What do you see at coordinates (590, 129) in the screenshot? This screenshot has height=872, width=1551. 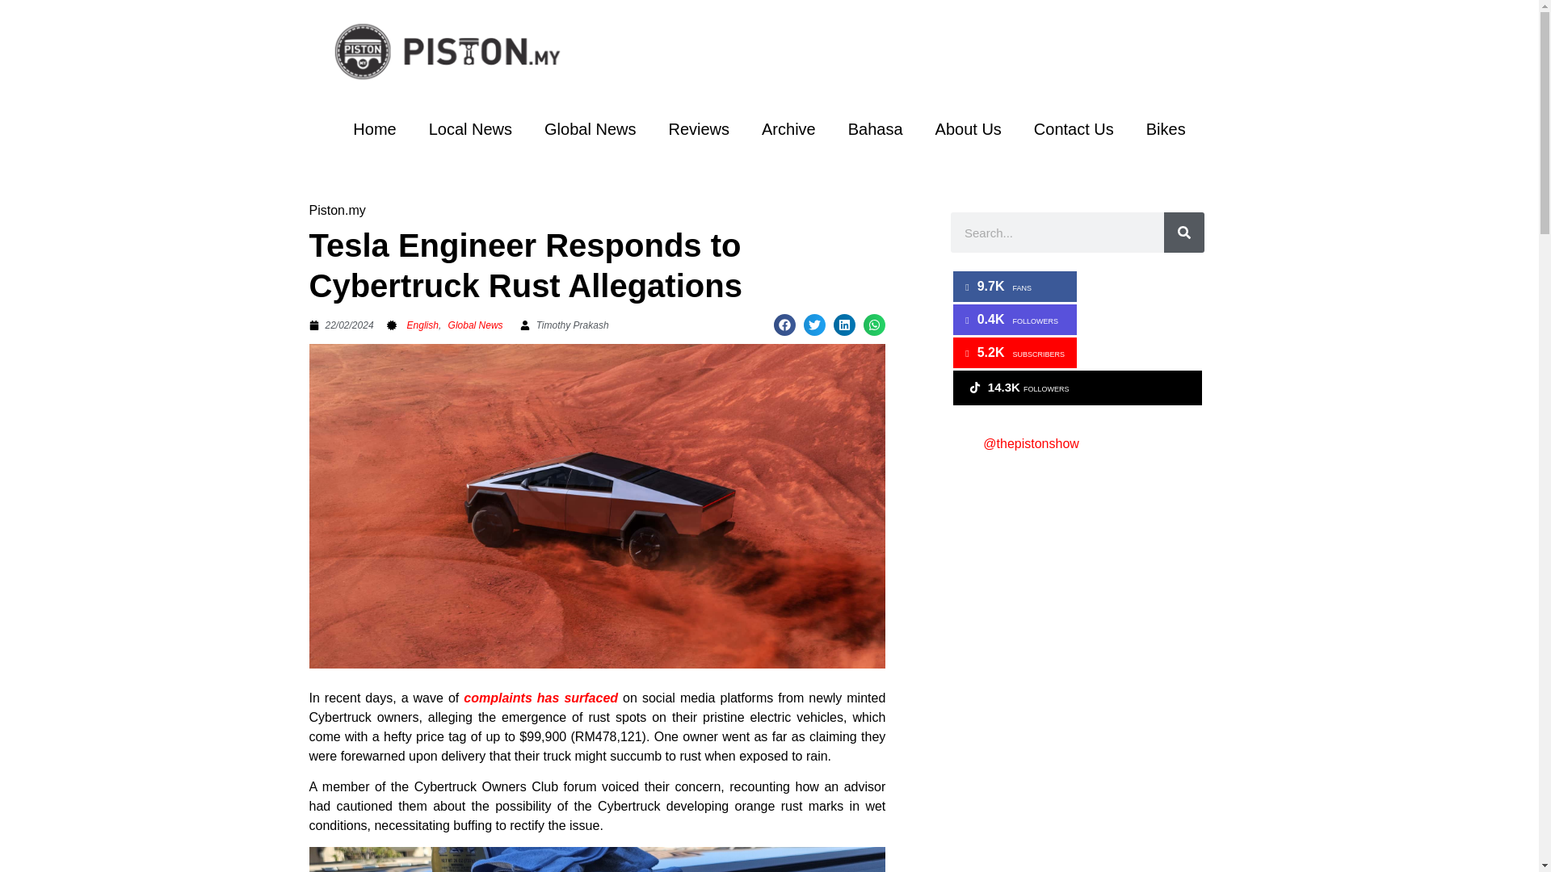 I see `Global News` at bounding box center [590, 129].